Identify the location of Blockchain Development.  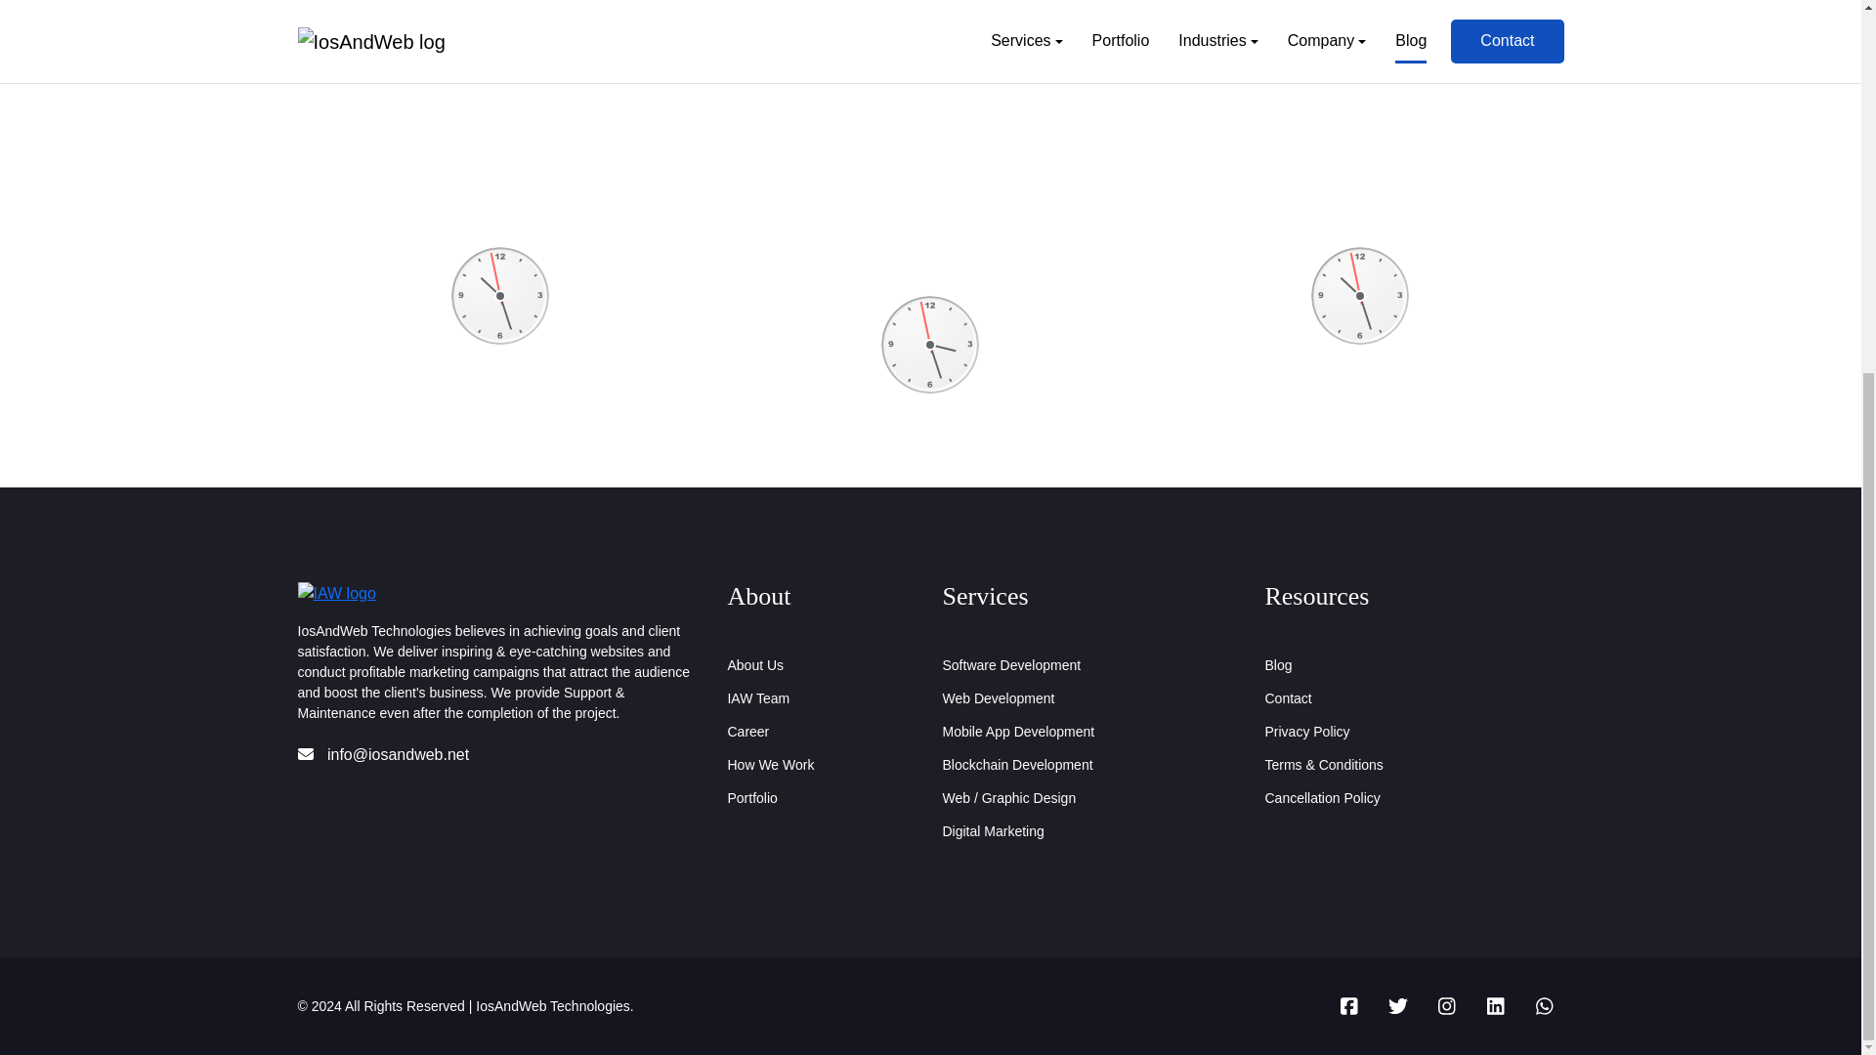
(1016, 764).